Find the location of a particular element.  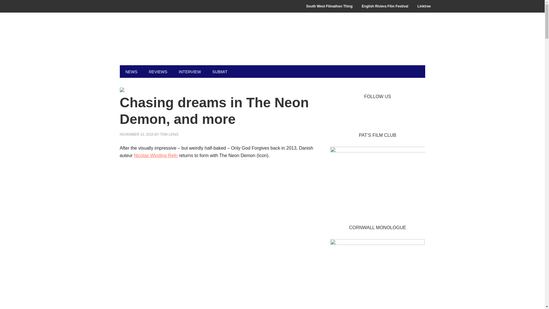

INTERVIEW is located at coordinates (190, 72).